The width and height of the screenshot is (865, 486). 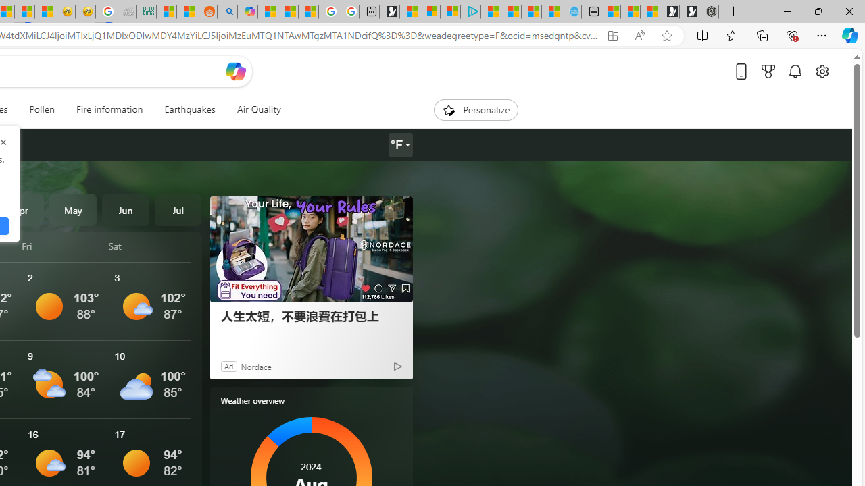 I want to click on Sat, so click(x=149, y=246).